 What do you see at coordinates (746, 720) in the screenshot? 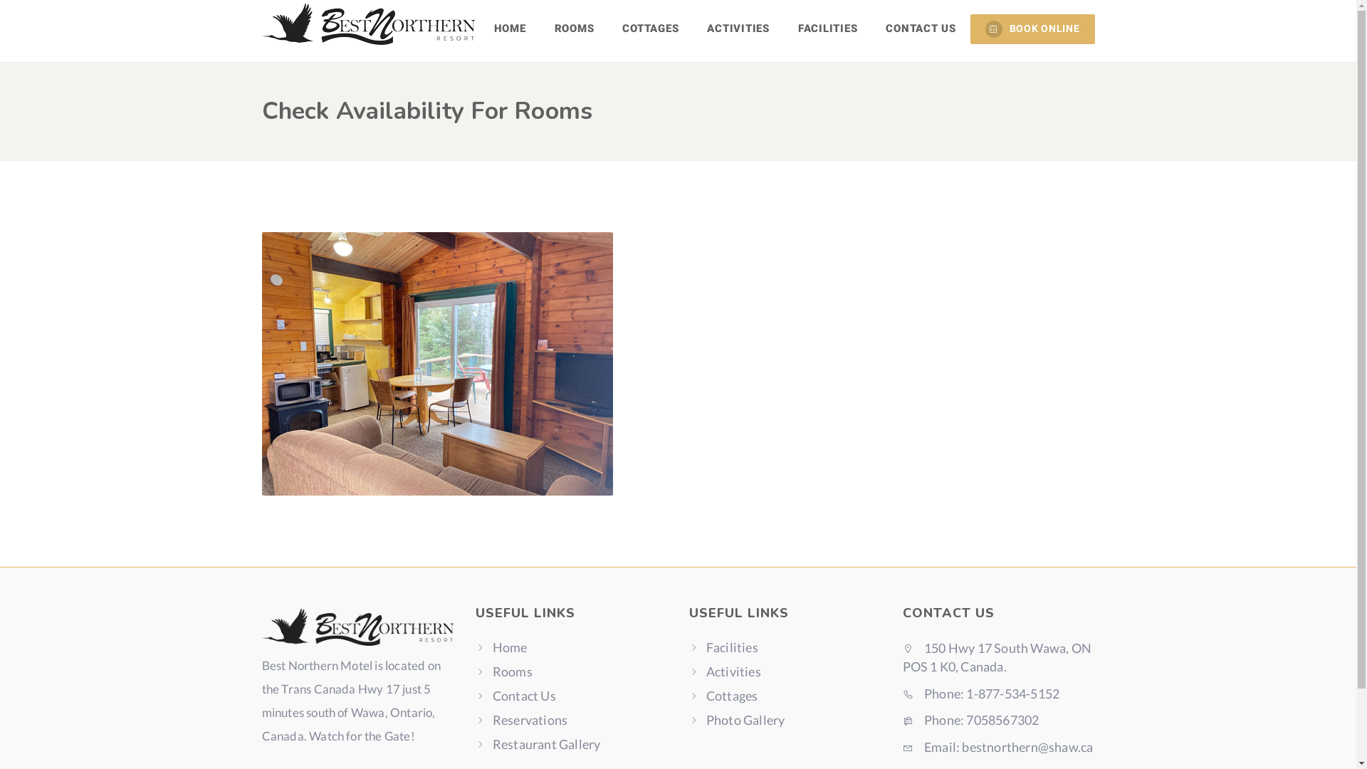
I see `Photo Gallery` at bounding box center [746, 720].